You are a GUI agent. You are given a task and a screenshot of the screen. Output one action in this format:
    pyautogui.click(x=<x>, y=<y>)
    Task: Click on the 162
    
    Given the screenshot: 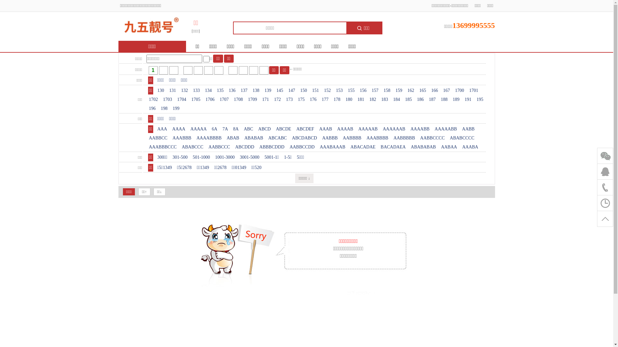 What is the action you would take?
    pyautogui.click(x=411, y=91)
    